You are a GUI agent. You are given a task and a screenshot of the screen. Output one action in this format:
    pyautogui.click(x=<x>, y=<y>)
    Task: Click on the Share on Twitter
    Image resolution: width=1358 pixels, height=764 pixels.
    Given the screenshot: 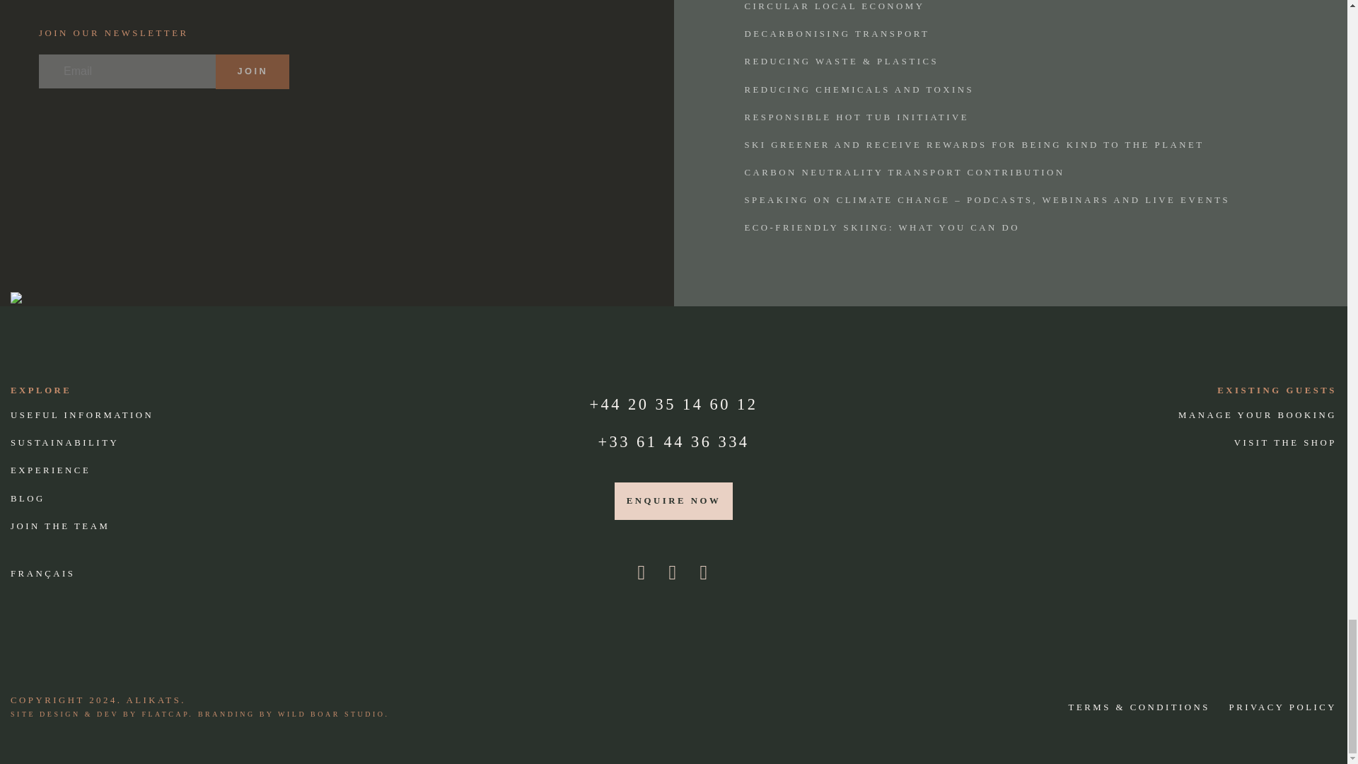 What is the action you would take?
    pyautogui.click(x=86, y=4)
    